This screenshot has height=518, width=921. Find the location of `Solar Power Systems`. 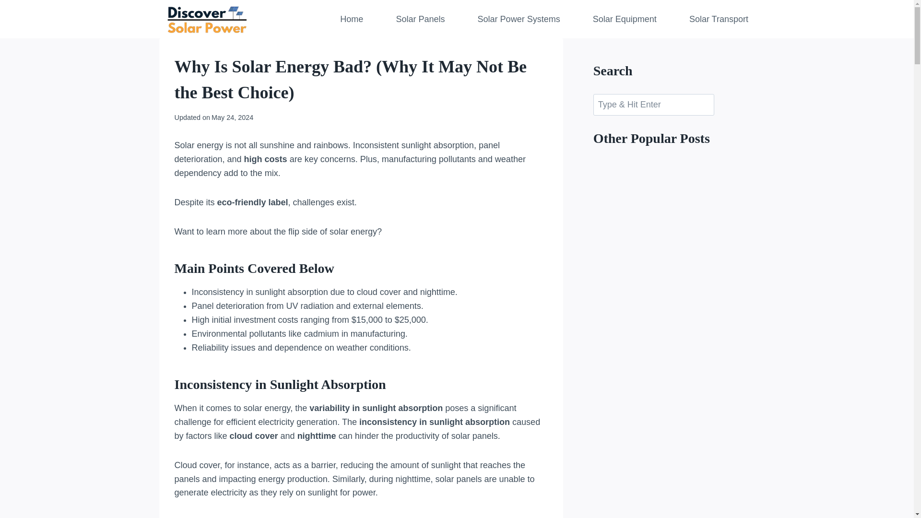

Solar Power Systems is located at coordinates (518, 19).